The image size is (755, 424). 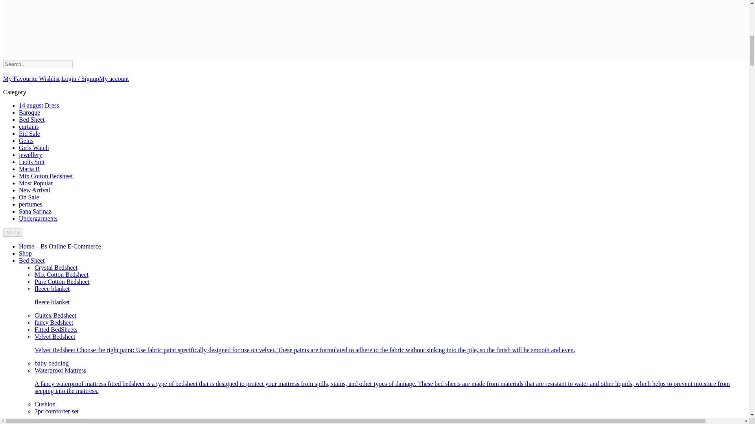 I want to click on Shop, so click(x=25, y=254).